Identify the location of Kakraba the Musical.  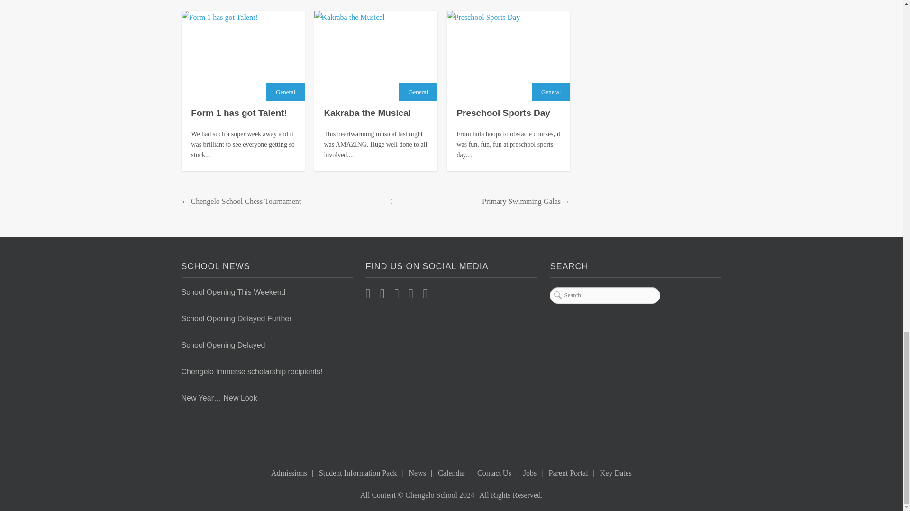
(375, 113).